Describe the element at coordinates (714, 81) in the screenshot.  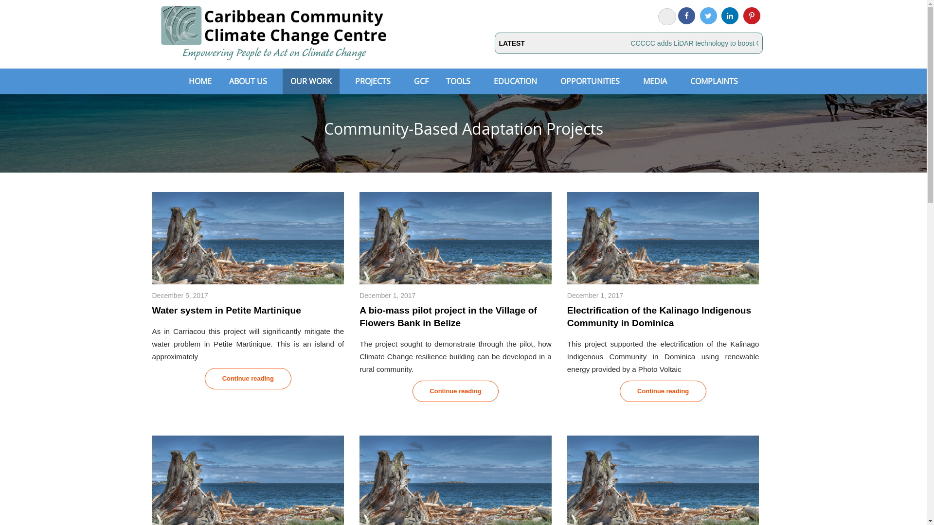
I see `COMPLAINTS` at that location.